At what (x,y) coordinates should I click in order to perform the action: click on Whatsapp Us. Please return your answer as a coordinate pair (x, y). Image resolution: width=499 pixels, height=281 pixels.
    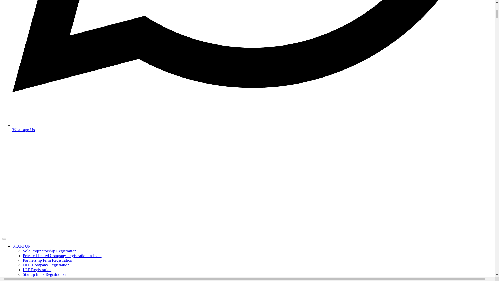
    Looking at the image, I should click on (253, 127).